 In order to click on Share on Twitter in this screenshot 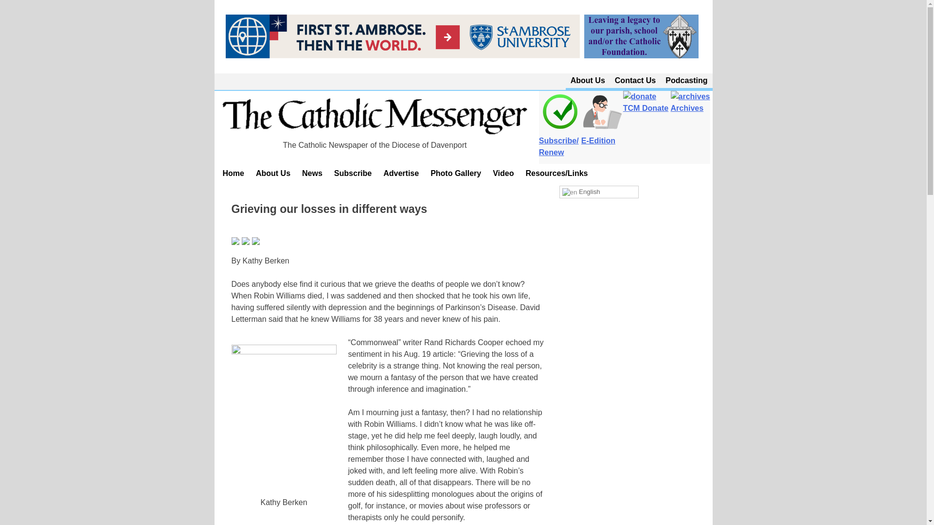, I will do `click(245, 241)`.